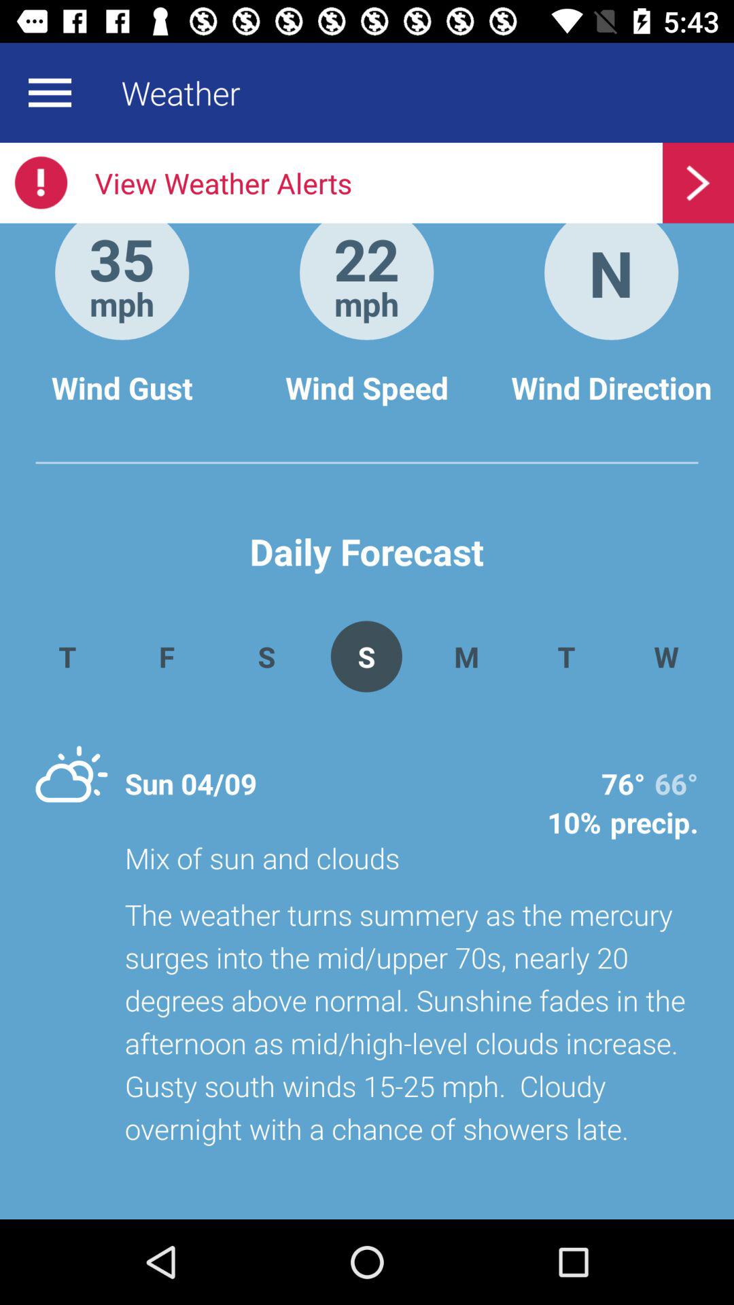 Image resolution: width=734 pixels, height=1305 pixels. What do you see at coordinates (666, 657) in the screenshot?
I see `turn off the app to the right of t app` at bounding box center [666, 657].